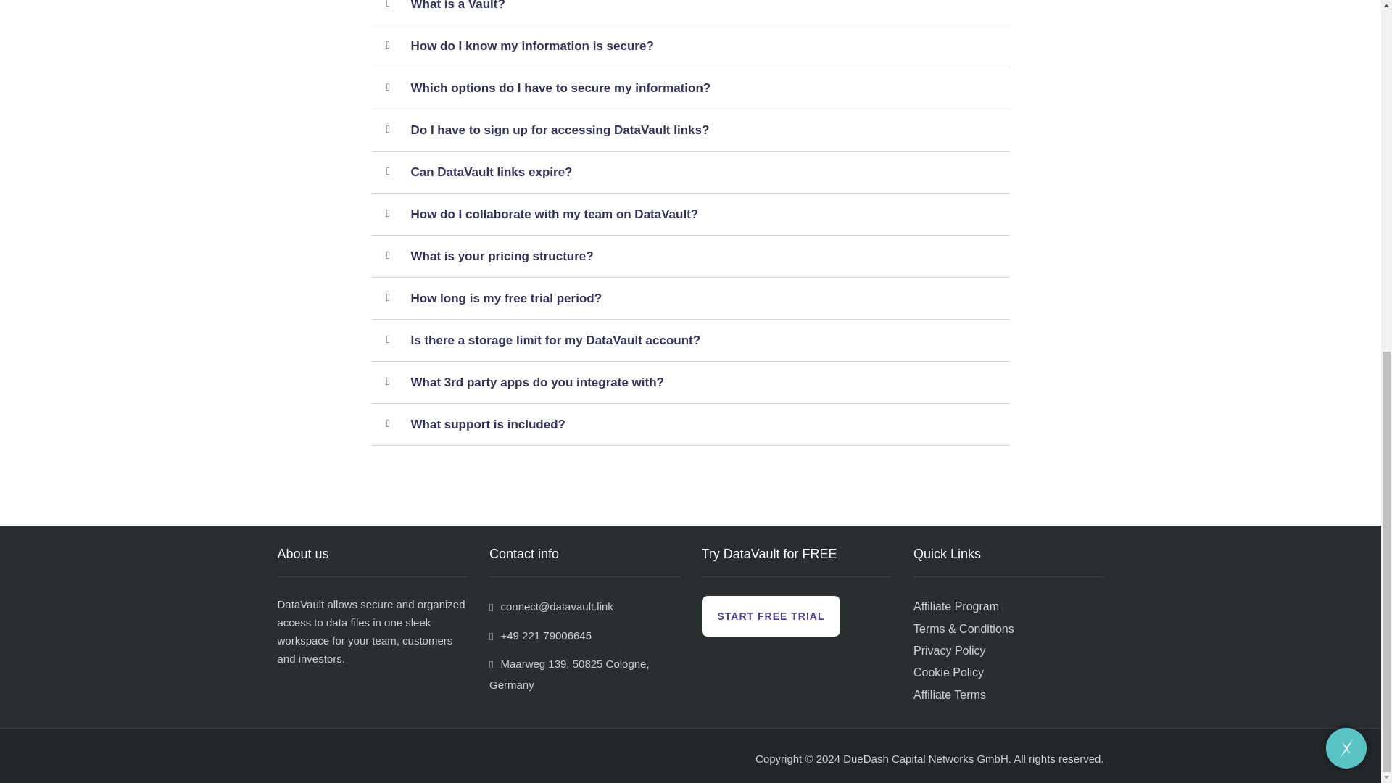 The width and height of the screenshot is (1392, 783). Describe the element at coordinates (501, 257) in the screenshot. I see `What is your pricing structure?` at that location.